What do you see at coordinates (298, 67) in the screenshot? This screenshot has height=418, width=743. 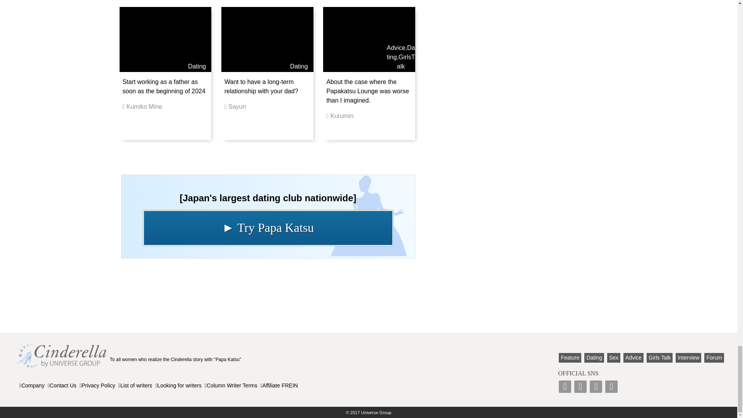 I see `Dating` at bounding box center [298, 67].